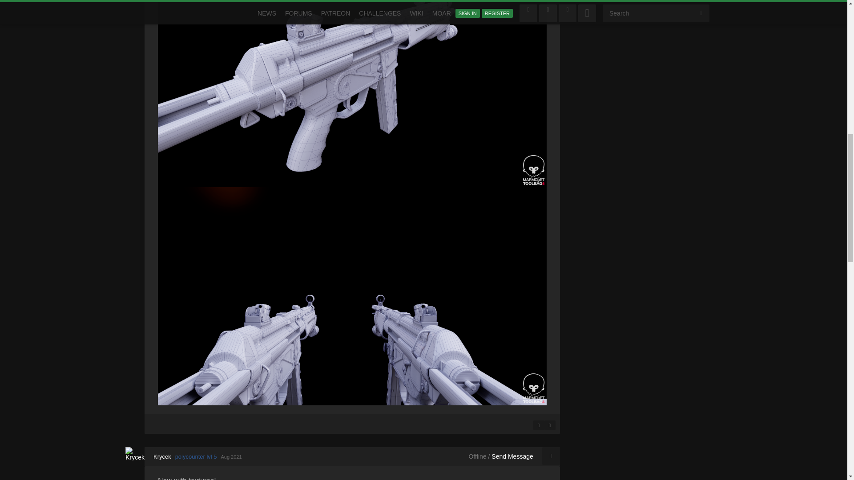  What do you see at coordinates (539, 425) in the screenshot?
I see `SHARE ON FACEBOOK` at bounding box center [539, 425].